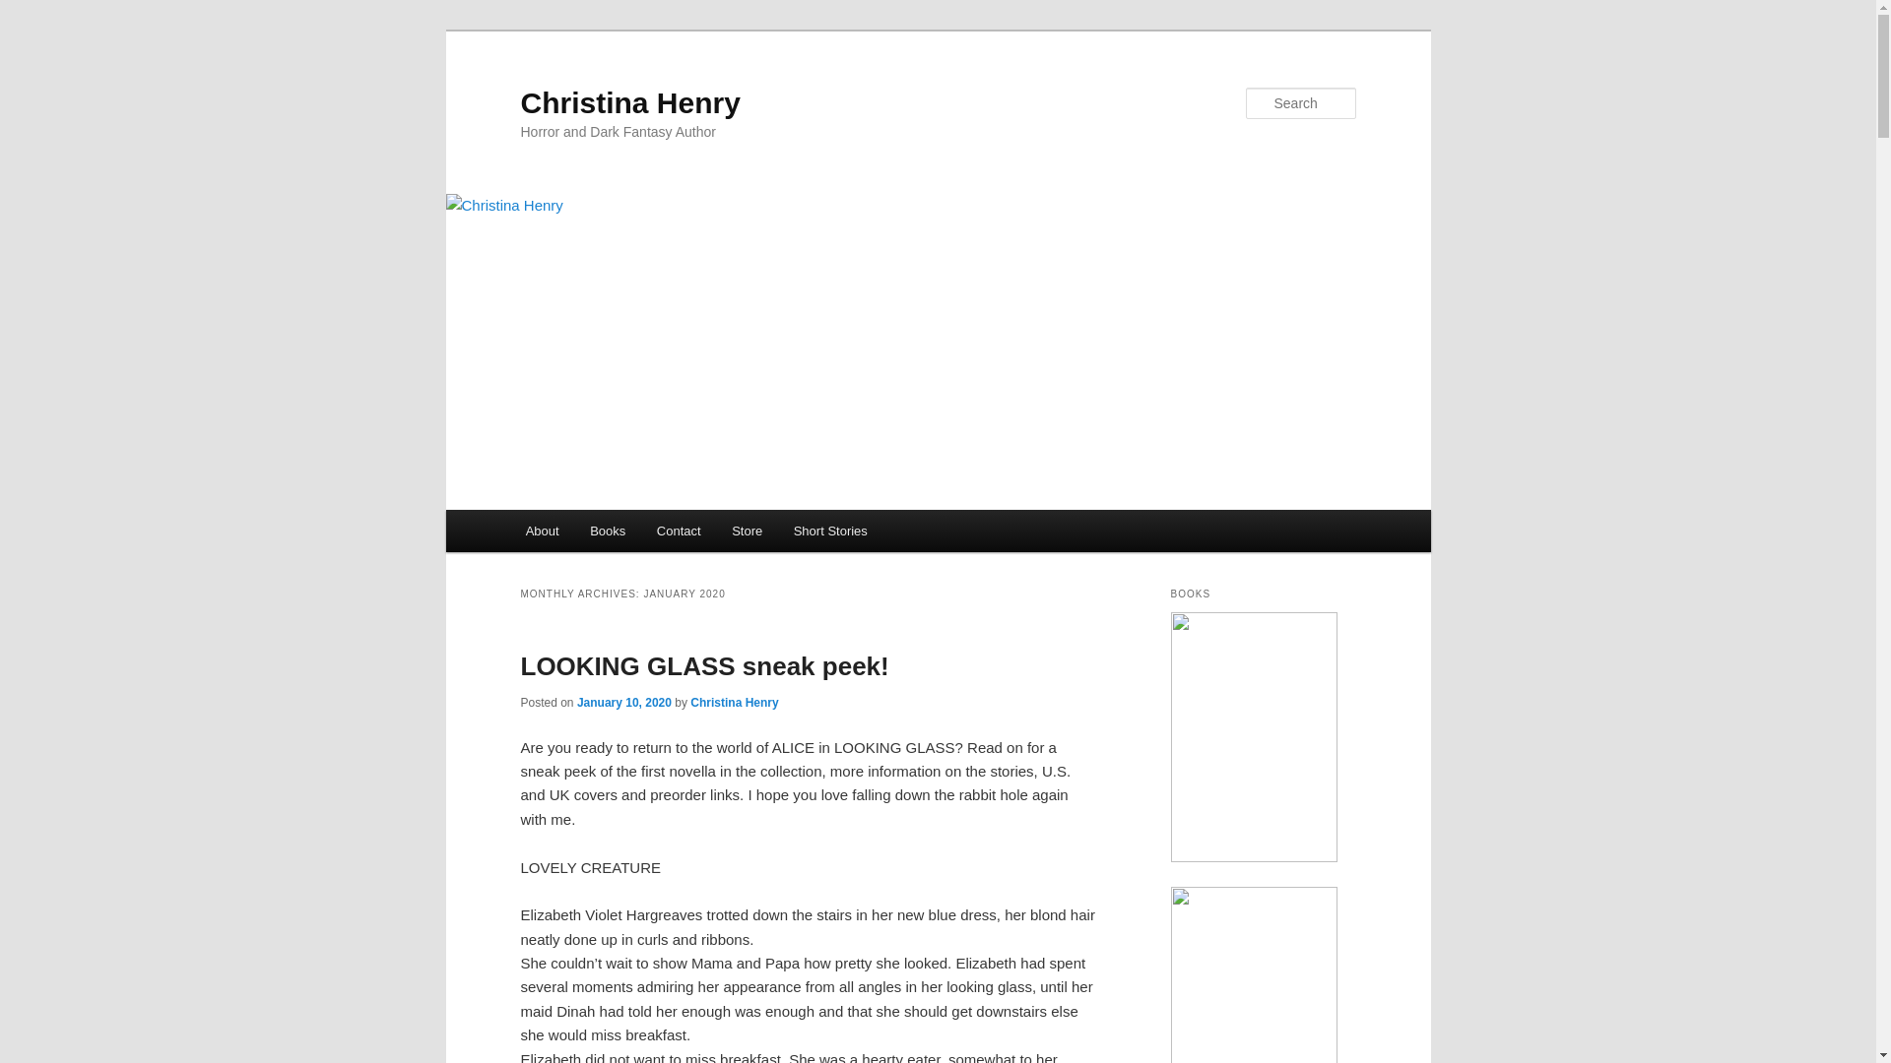 The width and height of the screenshot is (1891, 1063). Describe the element at coordinates (607, 531) in the screenshot. I see `Books` at that location.